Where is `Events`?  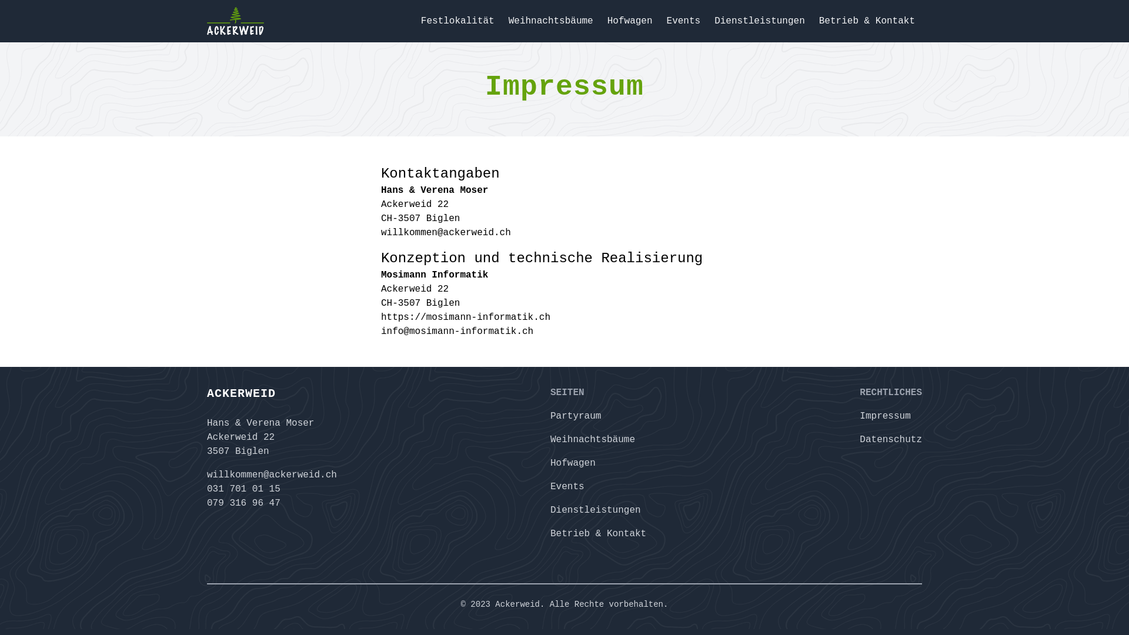 Events is located at coordinates (684, 21).